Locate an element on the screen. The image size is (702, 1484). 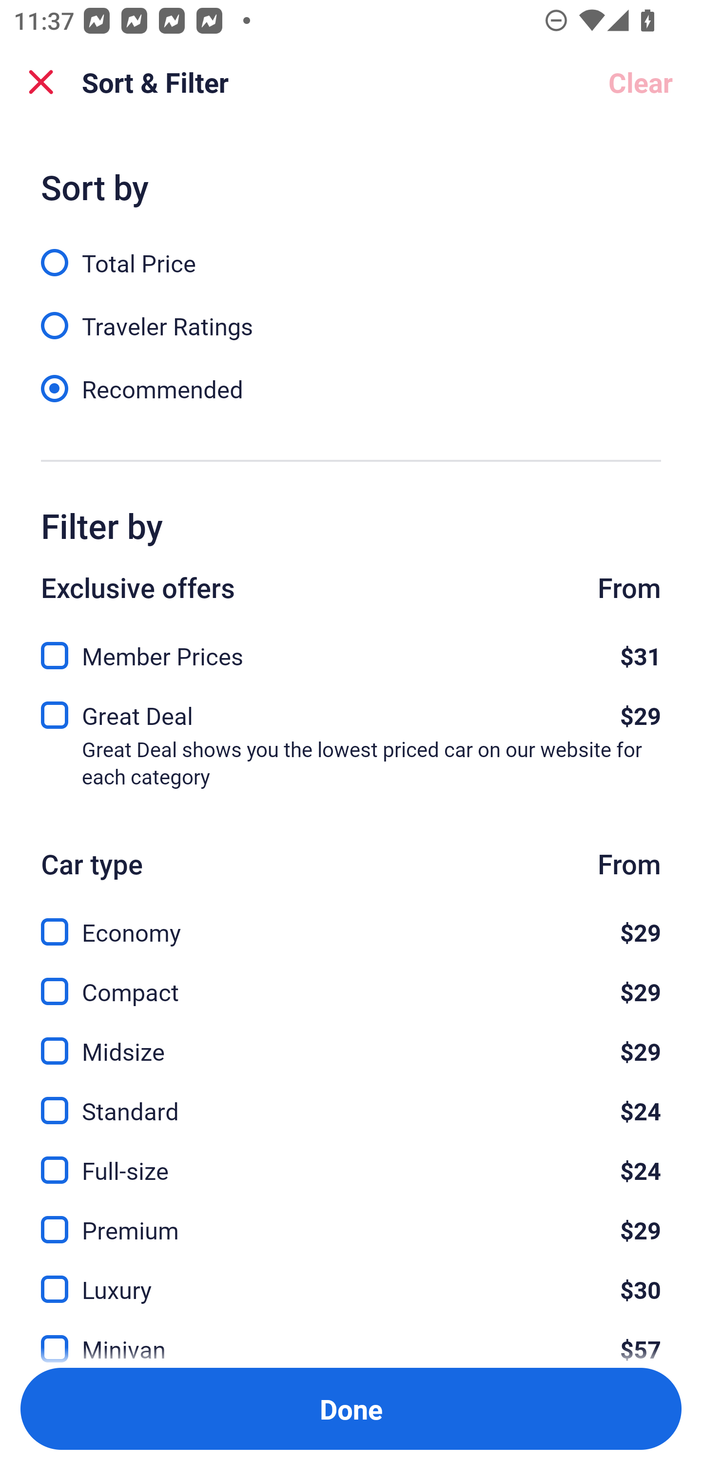
Luxury, $30 Luxury $30 is located at coordinates (351, 1278).